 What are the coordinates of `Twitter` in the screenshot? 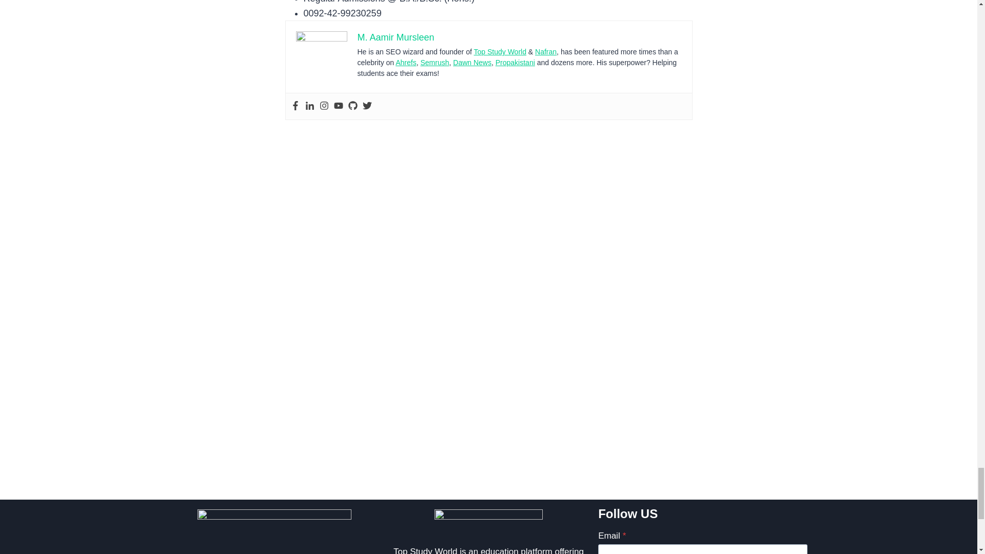 It's located at (366, 106).